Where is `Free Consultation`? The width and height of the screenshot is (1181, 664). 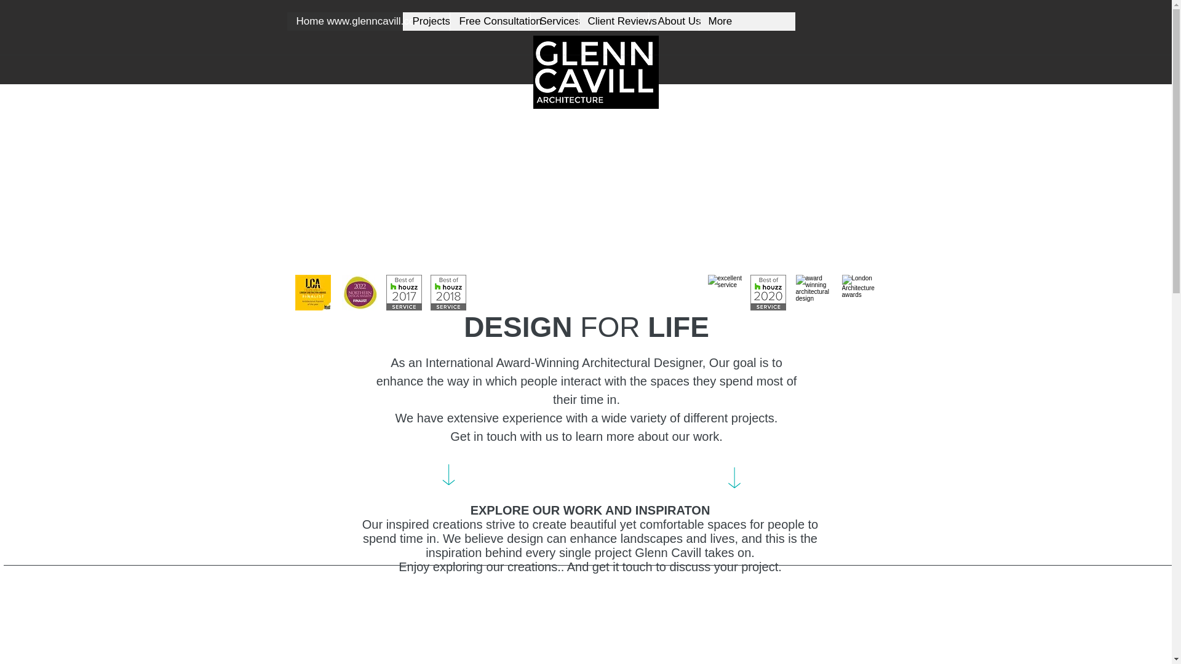 Free Consultation is located at coordinates (488, 21).